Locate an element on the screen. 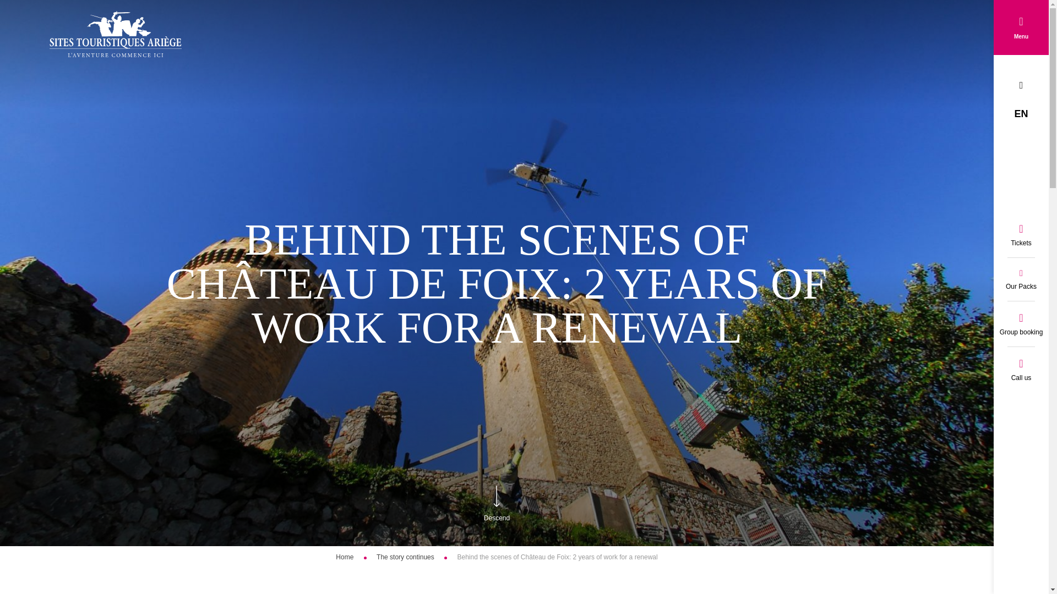 The width and height of the screenshot is (1057, 594). Home is located at coordinates (345, 557).